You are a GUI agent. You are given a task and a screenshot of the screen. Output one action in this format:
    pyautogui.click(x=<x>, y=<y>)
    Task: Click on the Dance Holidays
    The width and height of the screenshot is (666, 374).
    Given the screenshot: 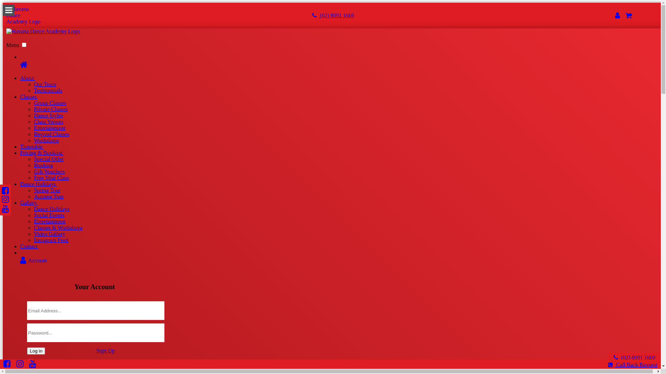 What is the action you would take?
    pyautogui.click(x=52, y=209)
    